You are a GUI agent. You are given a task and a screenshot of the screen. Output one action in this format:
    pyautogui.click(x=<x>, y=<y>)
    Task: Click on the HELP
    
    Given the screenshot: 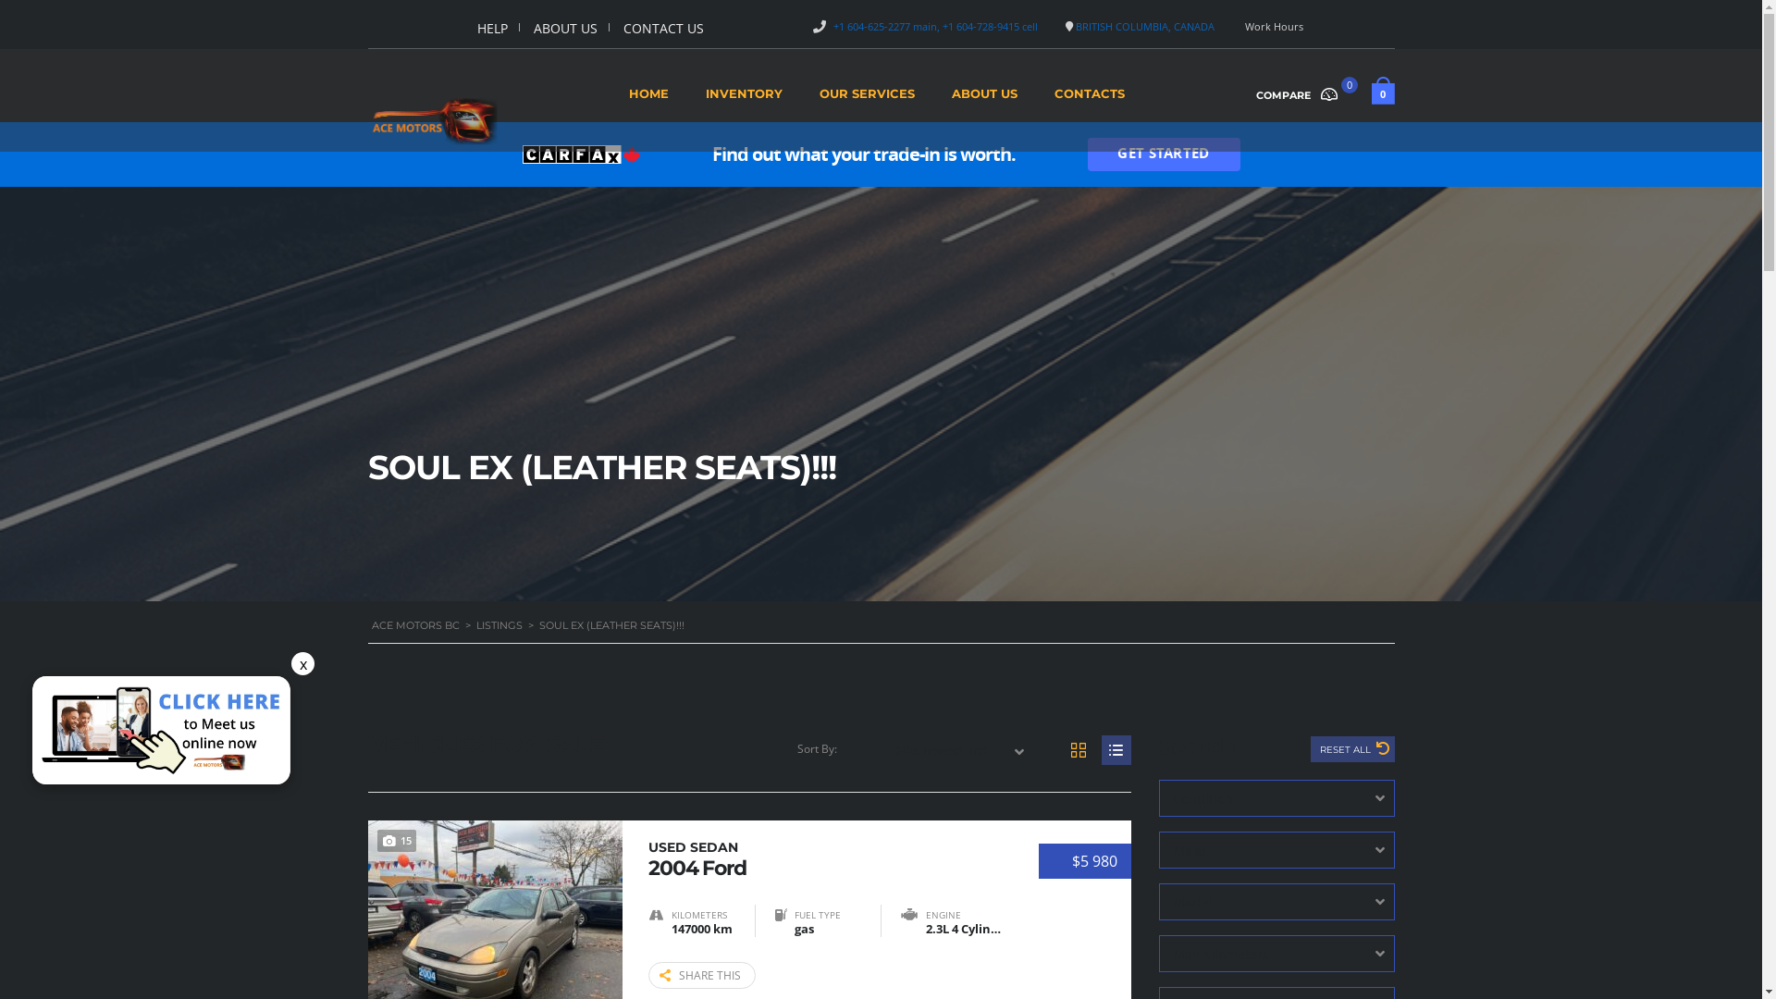 What is the action you would take?
    pyautogui.click(x=492, y=28)
    